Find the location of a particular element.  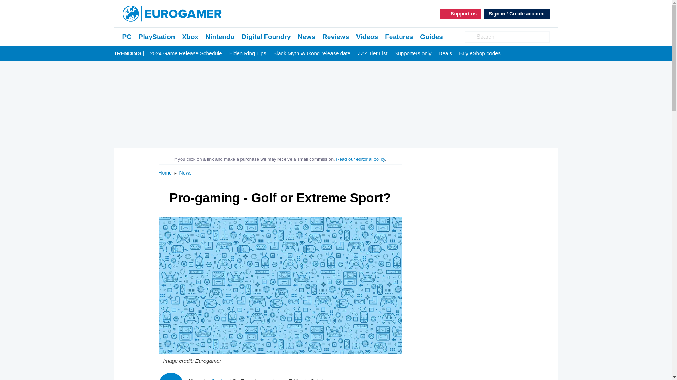

Buy eShop codes is located at coordinates (480, 53).